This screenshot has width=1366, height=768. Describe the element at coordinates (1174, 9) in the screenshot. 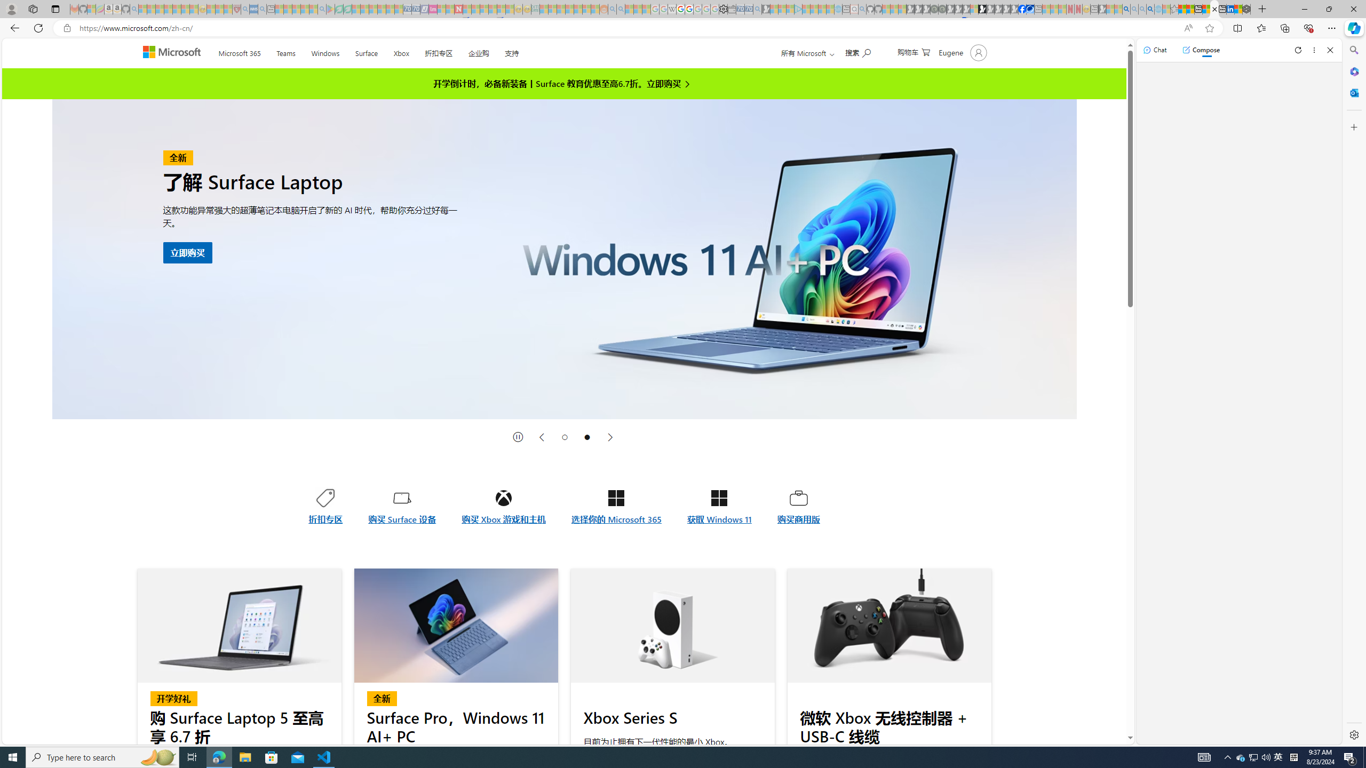

I see `Favorites - Sleeping` at that location.